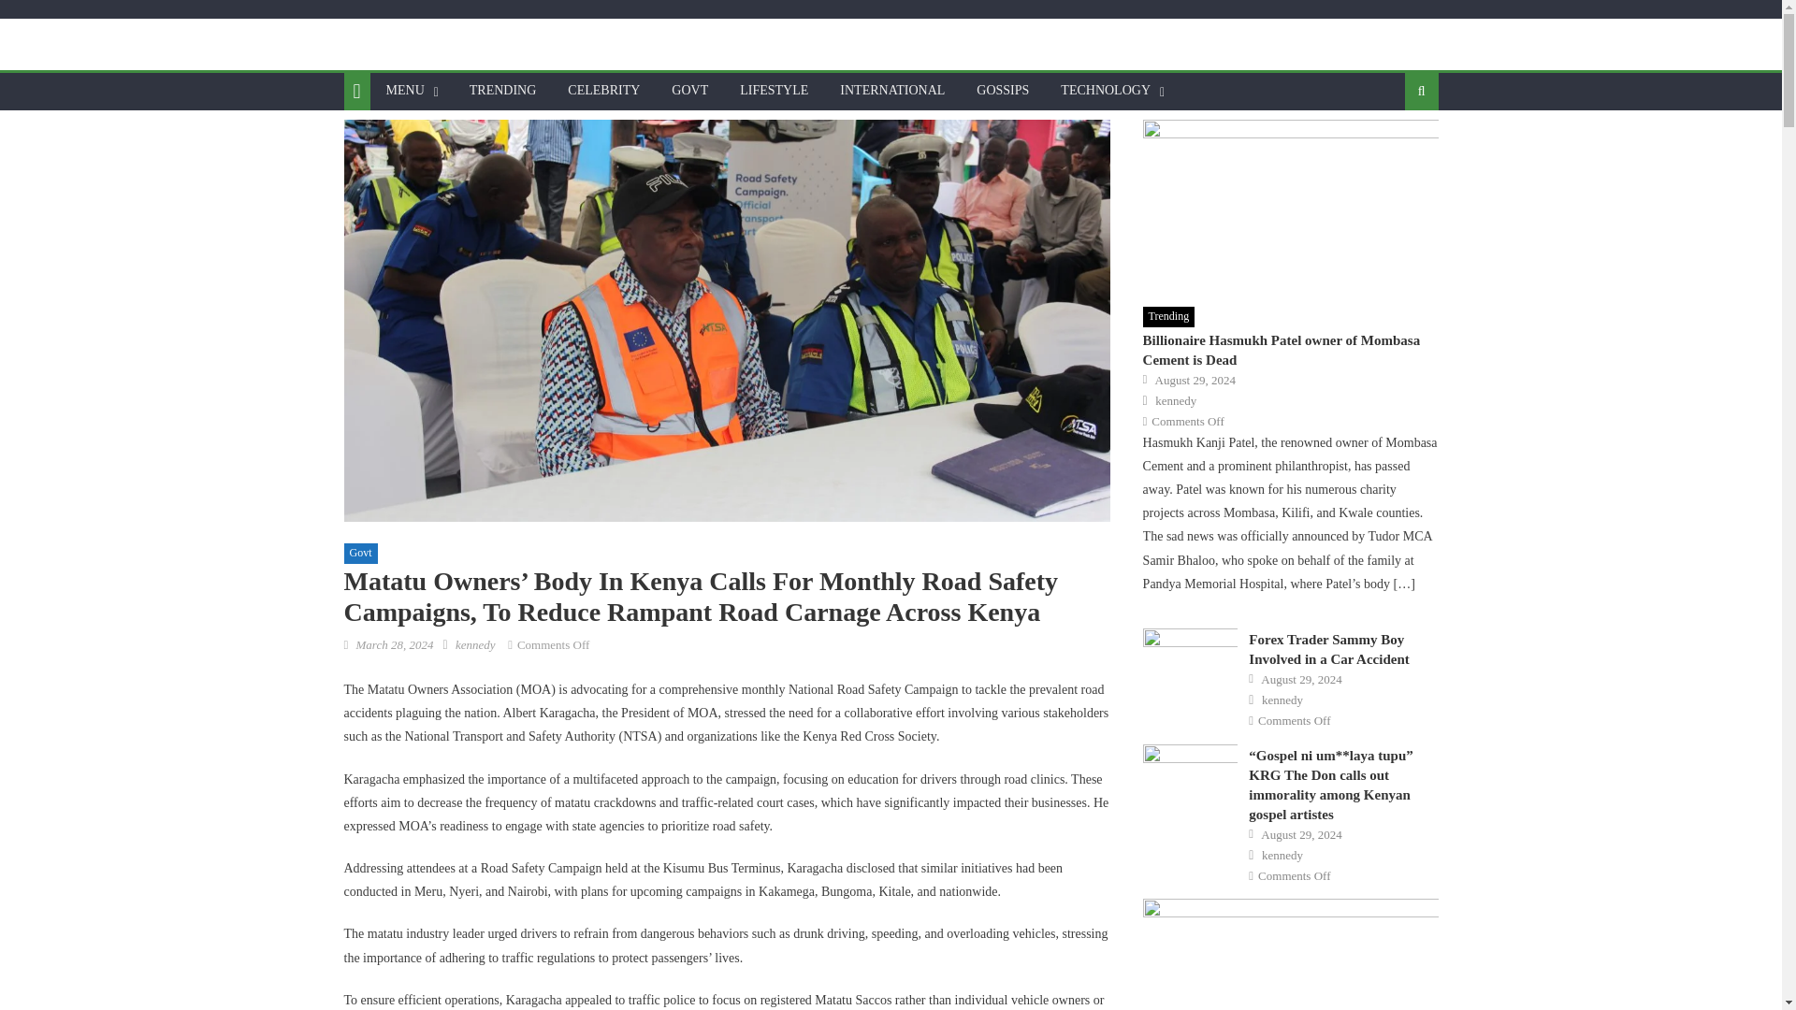 Image resolution: width=1796 pixels, height=1010 pixels. What do you see at coordinates (475, 643) in the screenshot?
I see `kennedy` at bounding box center [475, 643].